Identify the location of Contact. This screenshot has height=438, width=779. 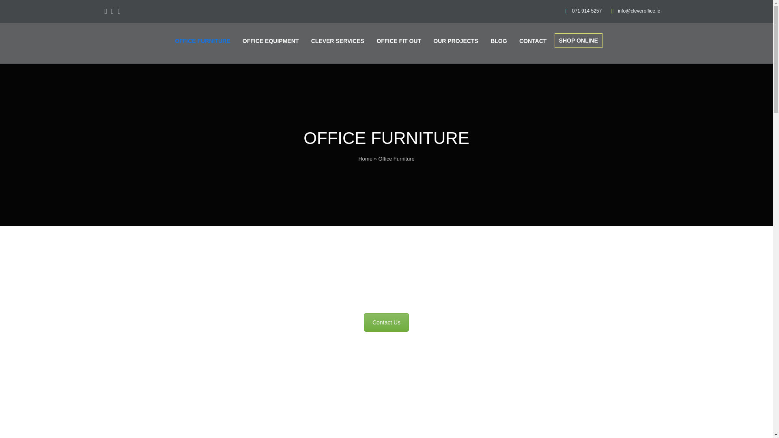
(386, 322).